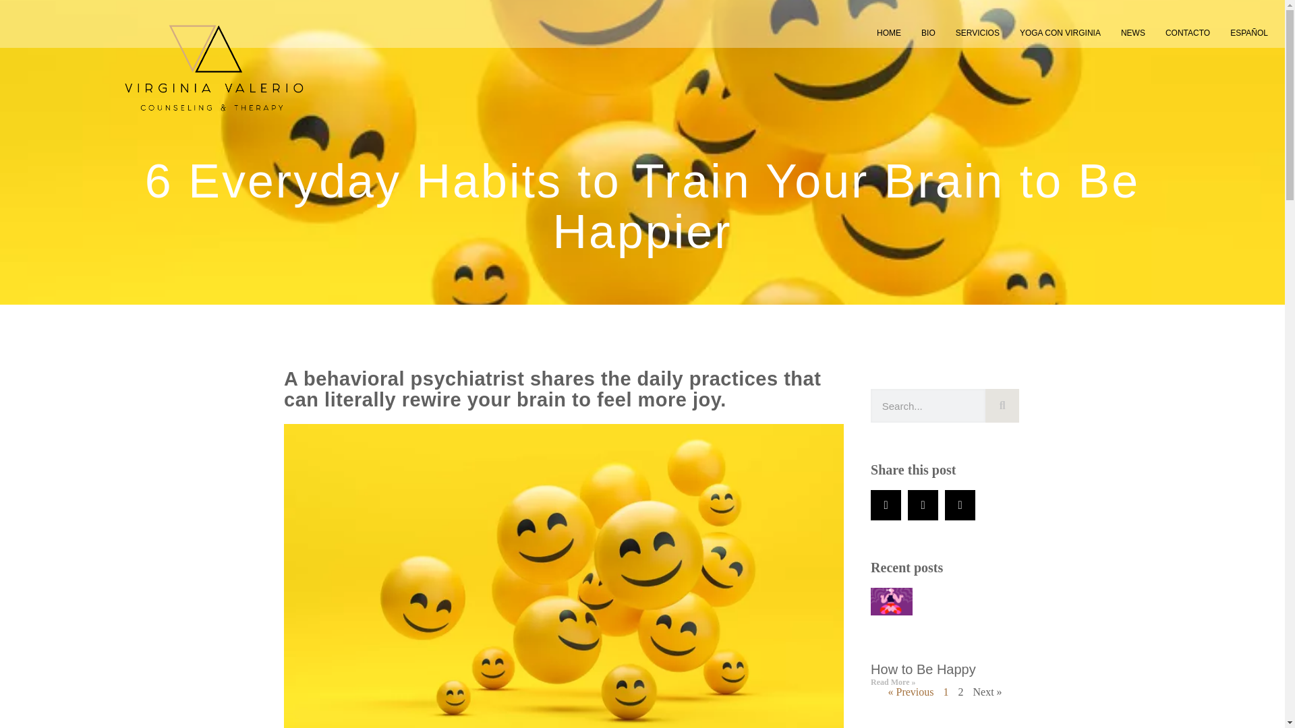 Image resolution: width=1295 pixels, height=728 pixels. What do you see at coordinates (928, 32) in the screenshot?
I see `BIO` at bounding box center [928, 32].